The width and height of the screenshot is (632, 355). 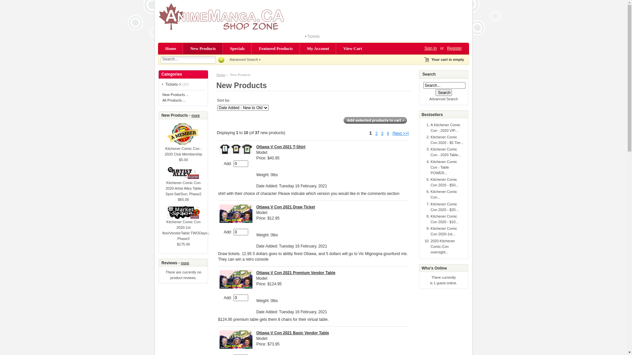 I want to click on Kitchener Comic Con - 2020 Club Membership, so click(x=183, y=149).